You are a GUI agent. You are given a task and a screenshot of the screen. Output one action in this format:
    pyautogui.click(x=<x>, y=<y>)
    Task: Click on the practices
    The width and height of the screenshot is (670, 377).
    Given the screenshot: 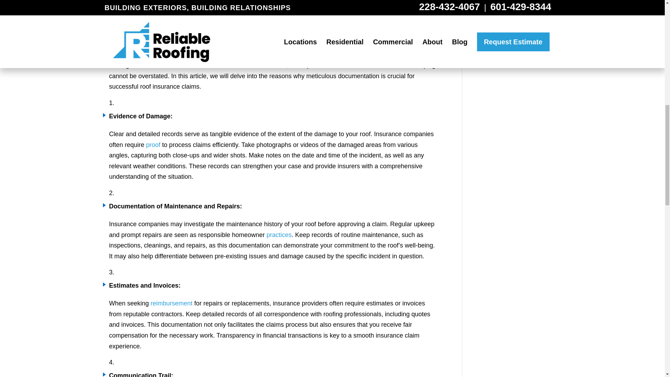 What is the action you would take?
    pyautogui.click(x=279, y=235)
    